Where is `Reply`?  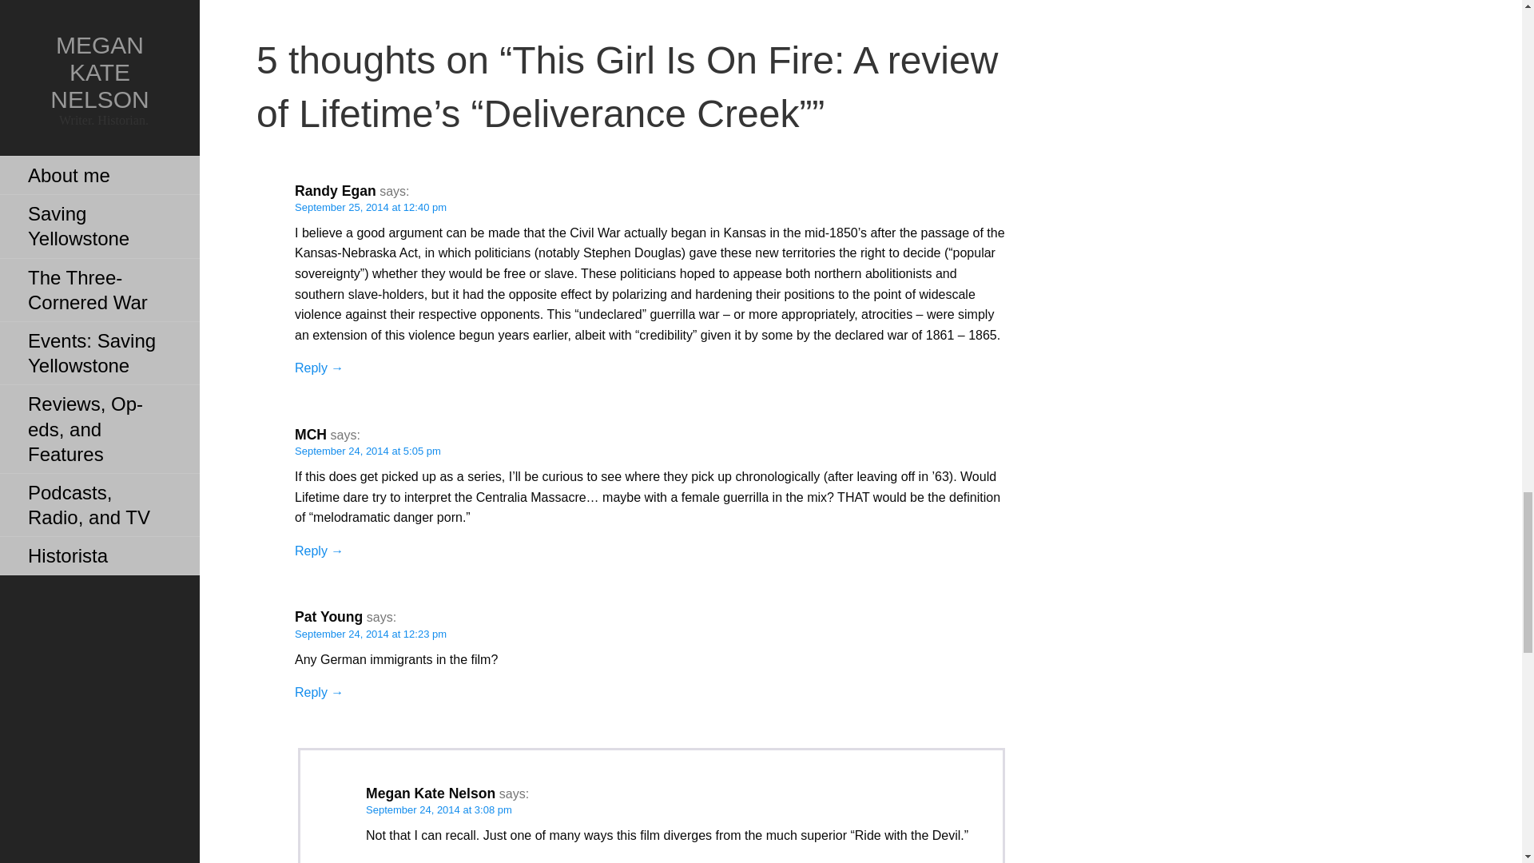
Reply is located at coordinates (319, 368).